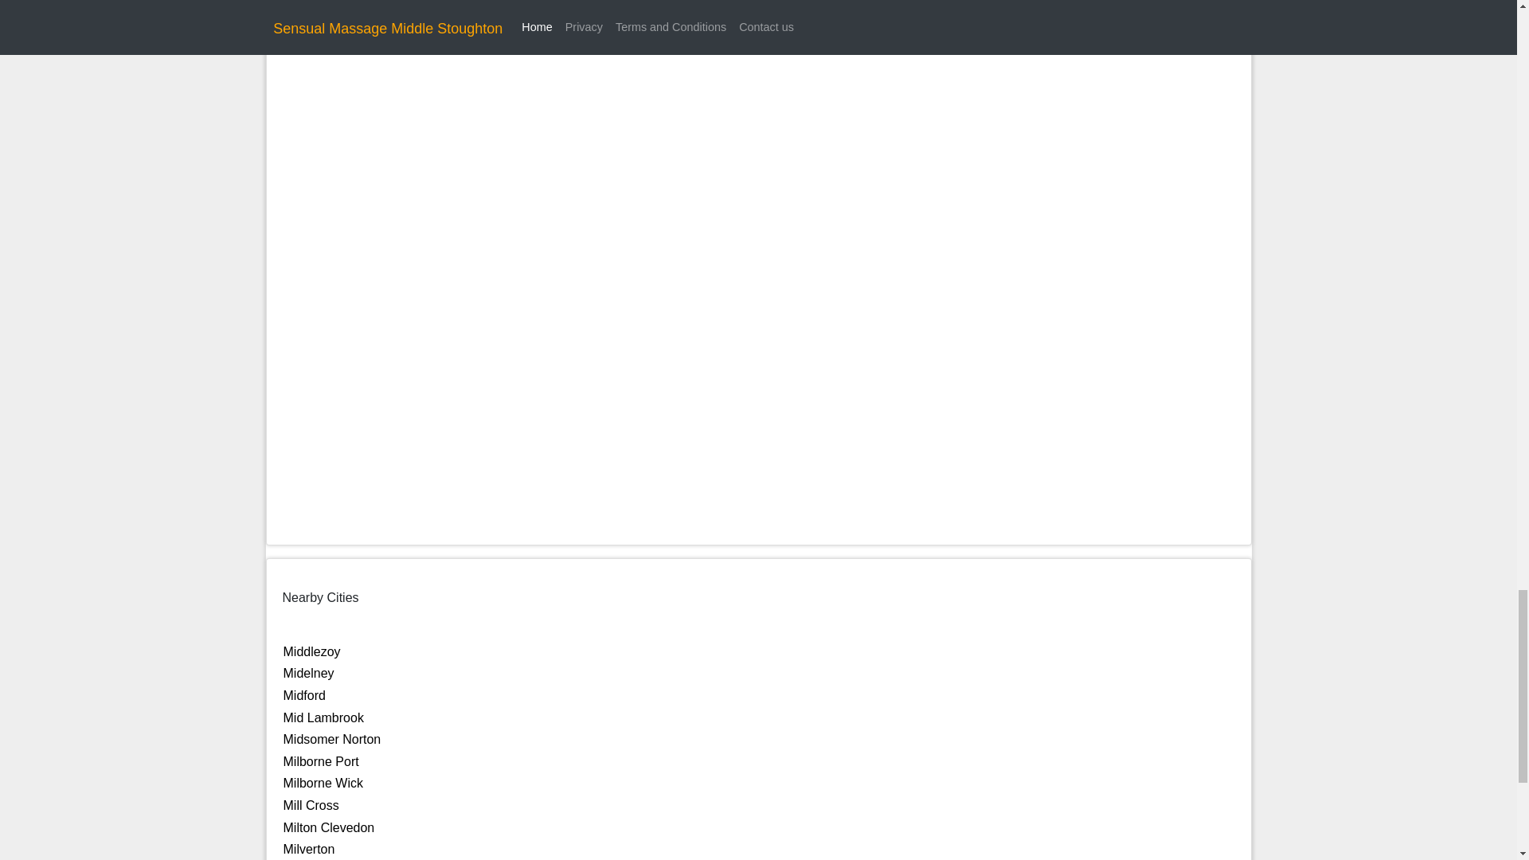 The width and height of the screenshot is (1529, 860). Describe the element at coordinates (309, 849) in the screenshot. I see `Milverton` at that location.